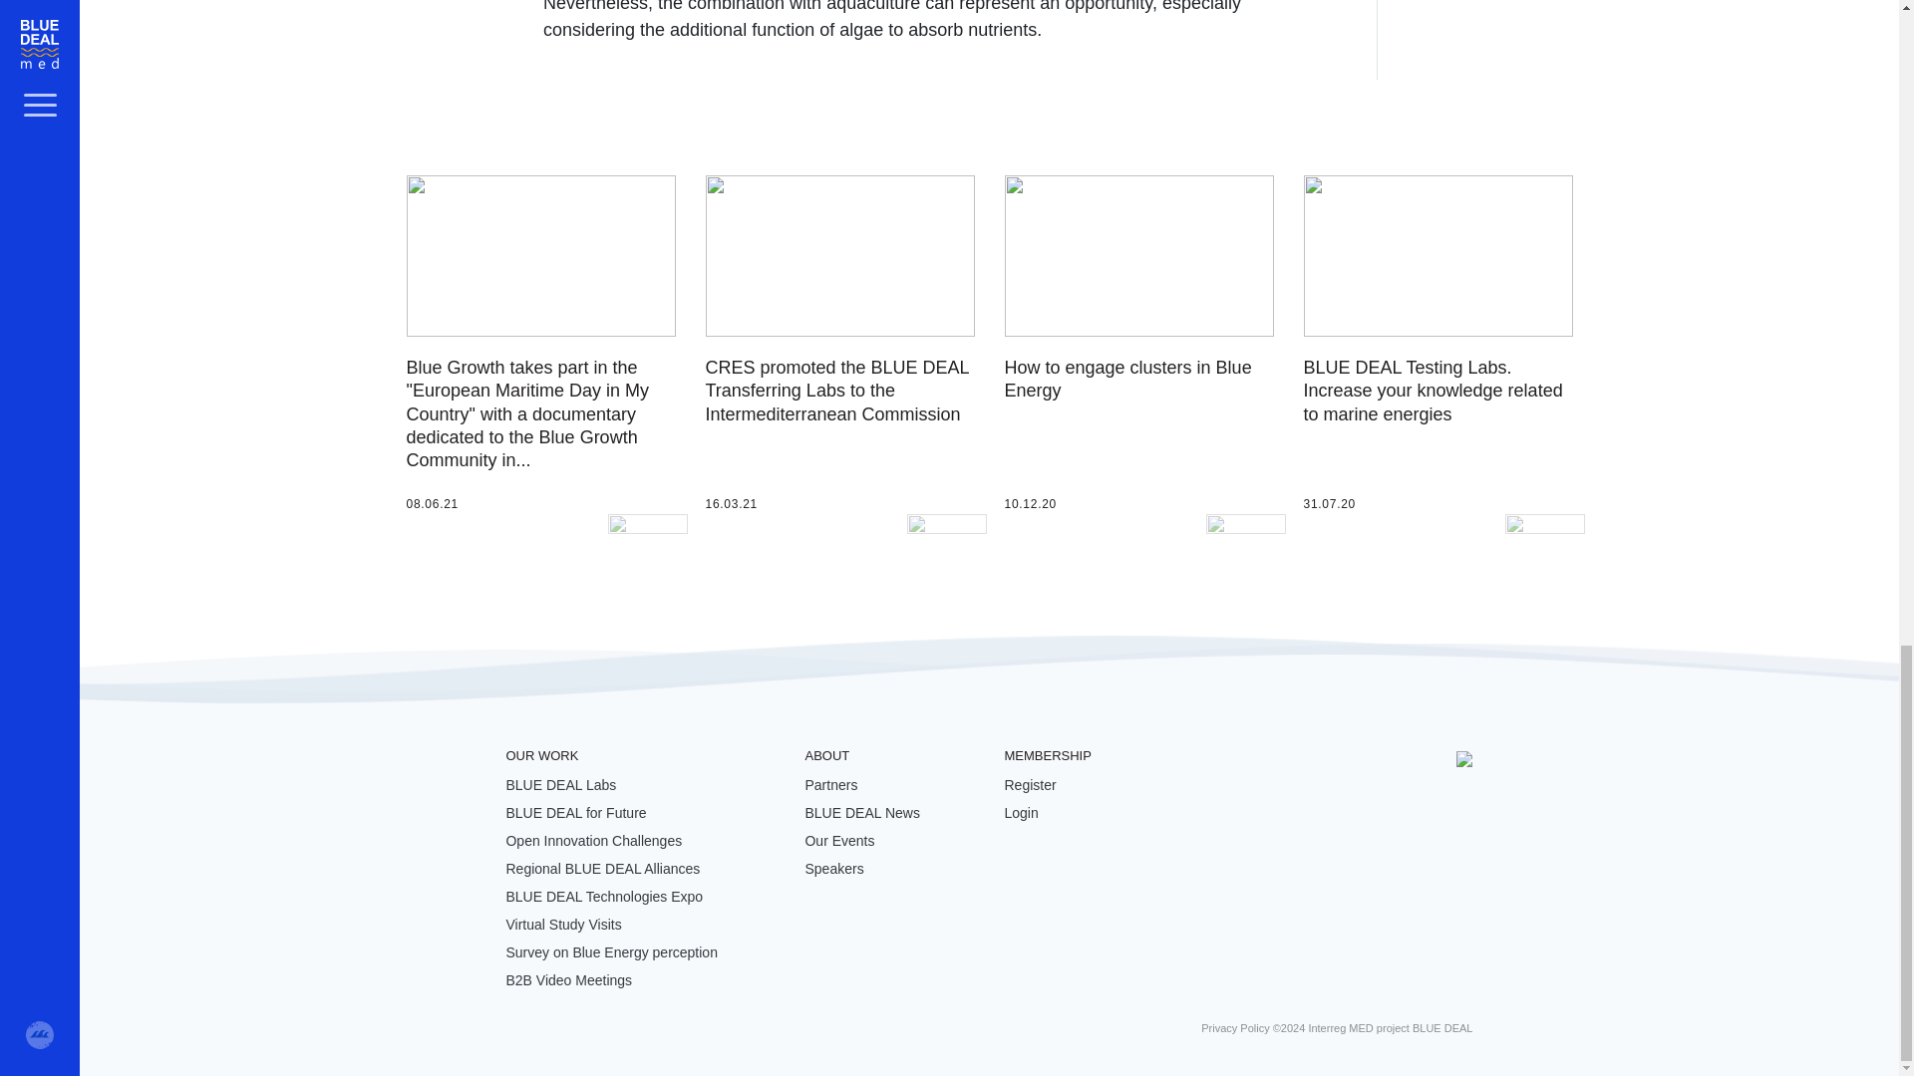 The width and height of the screenshot is (1914, 1076). I want to click on How to engage clusters in Blue Energy, so click(1128, 379).